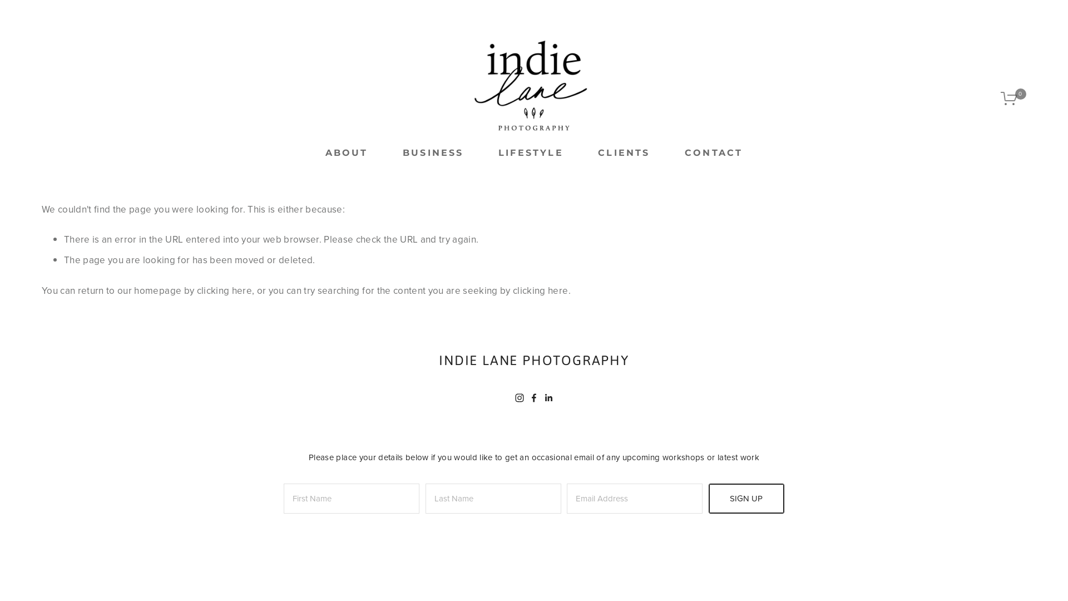 This screenshot has width=1068, height=601. I want to click on BUSINESS, so click(433, 152).